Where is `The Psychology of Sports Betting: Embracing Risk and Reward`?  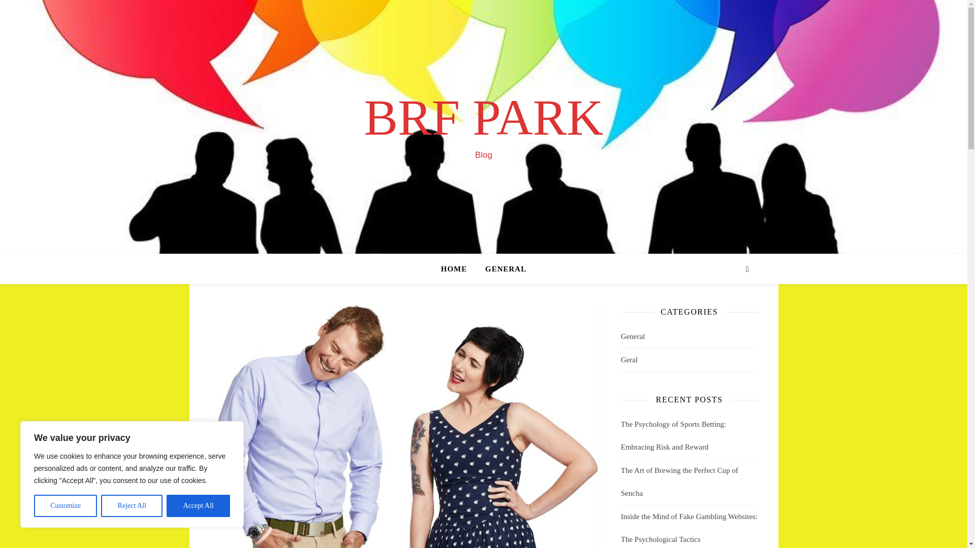
The Psychology of Sports Betting: Embracing Risk and Reward is located at coordinates (673, 435).